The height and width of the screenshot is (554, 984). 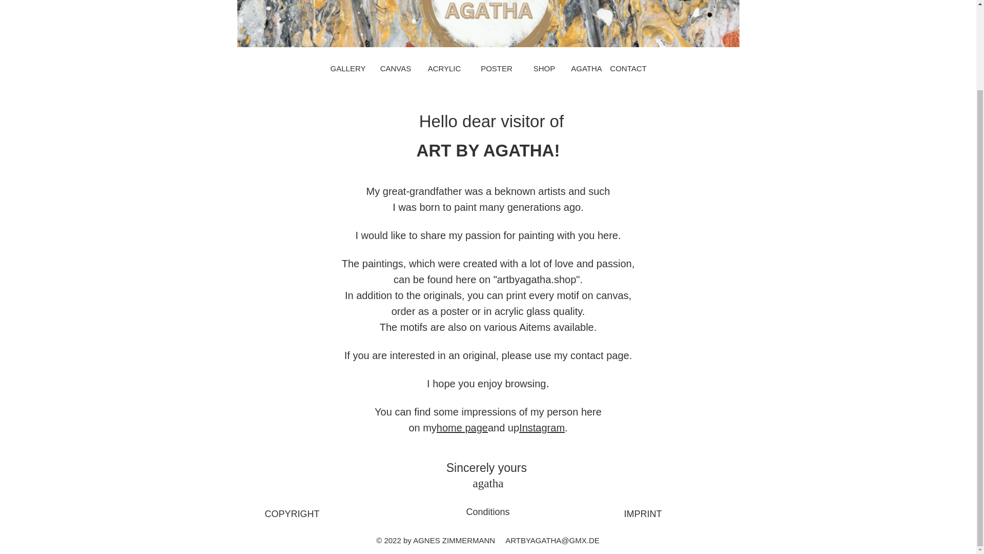 I want to click on home page, so click(x=462, y=427).